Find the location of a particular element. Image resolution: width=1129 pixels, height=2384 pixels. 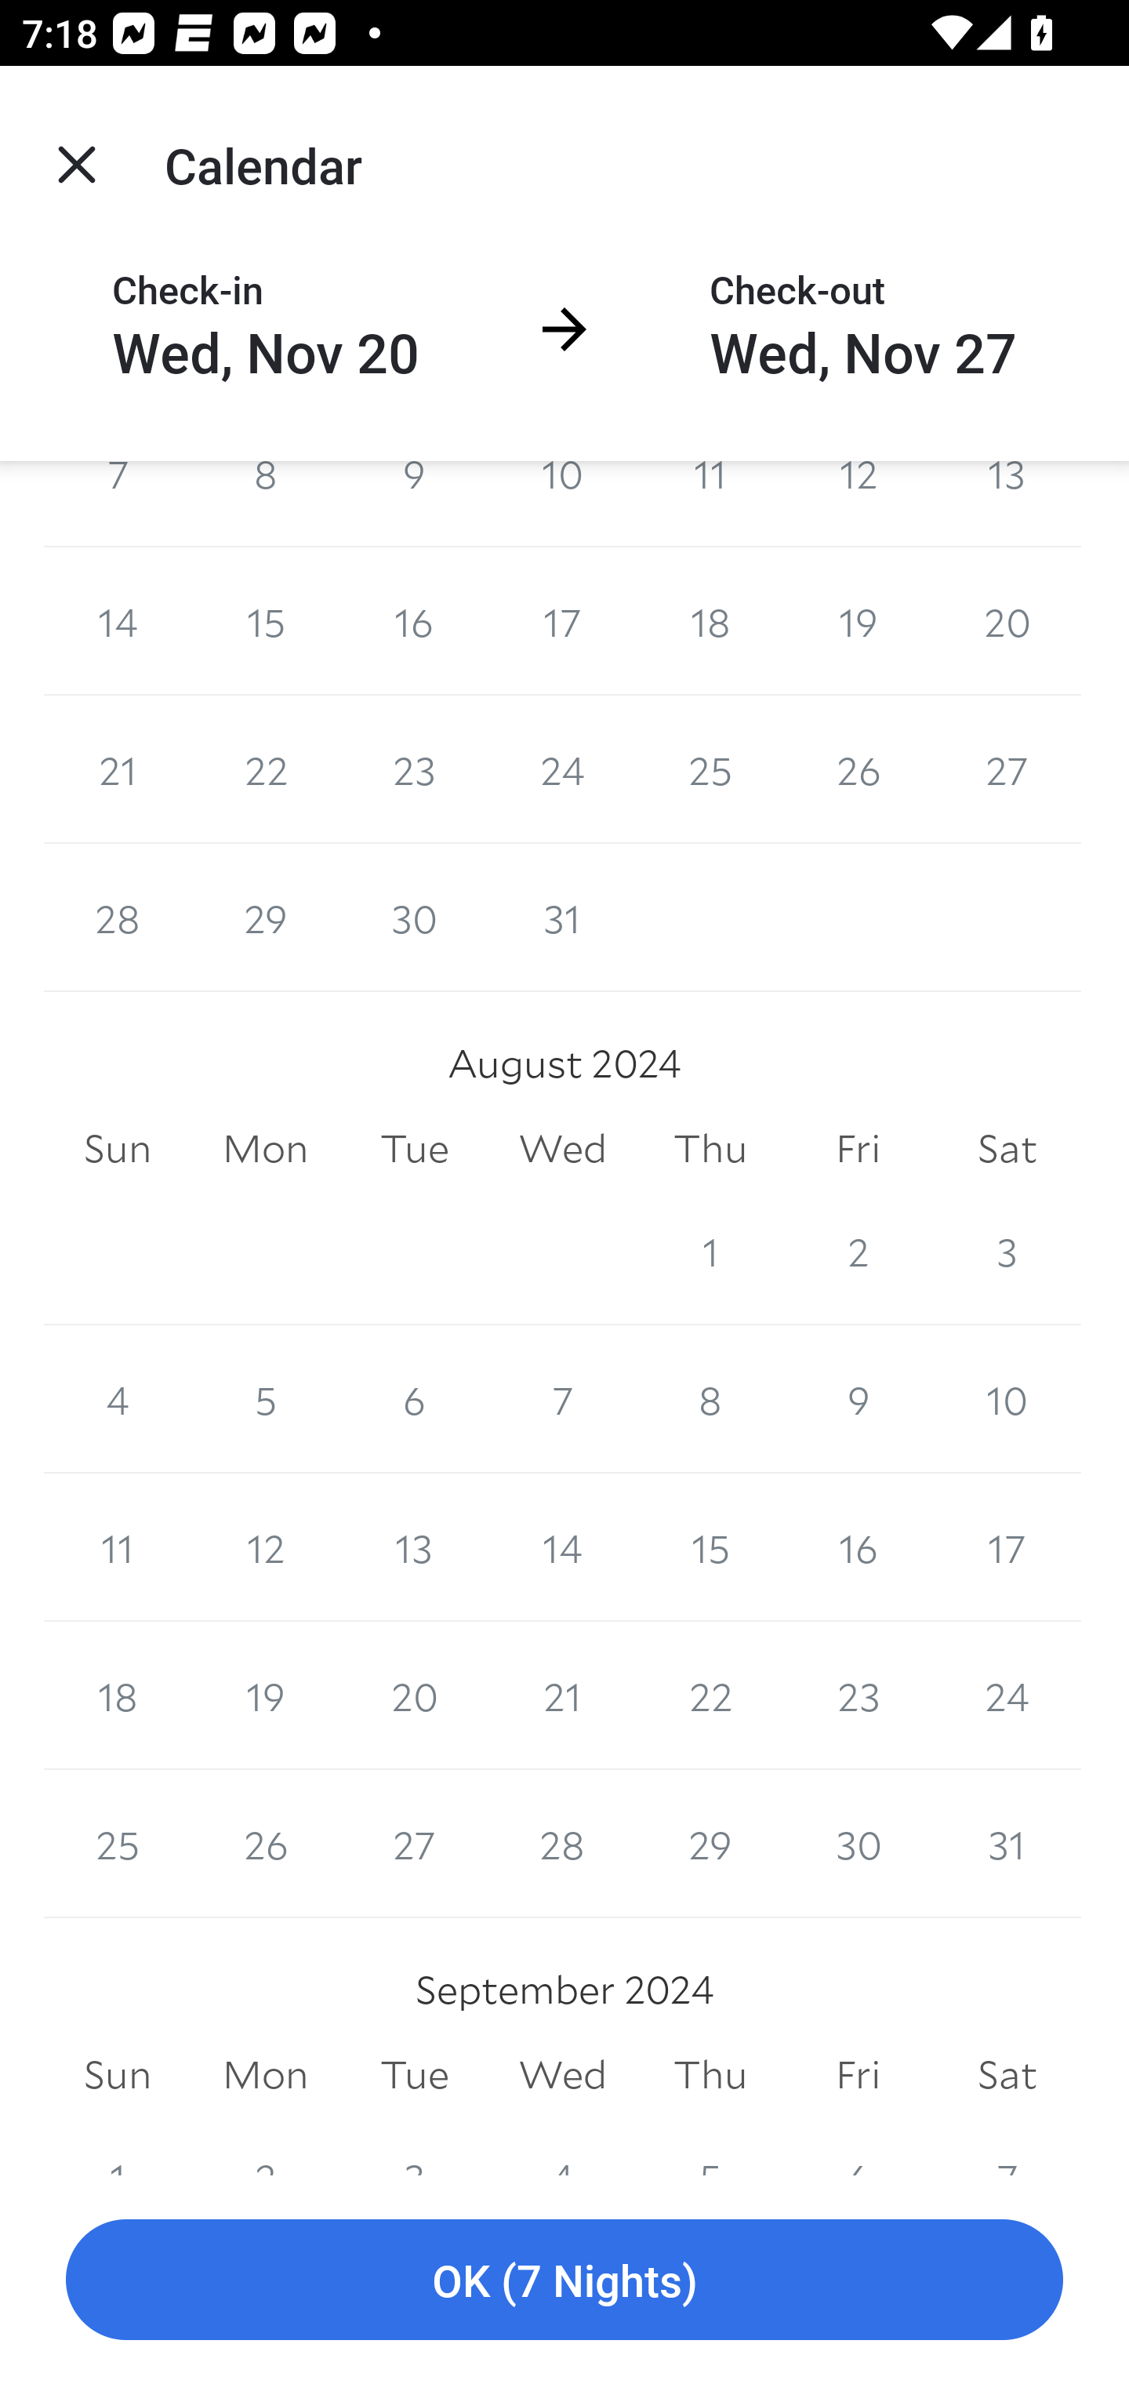

Mon is located at coordinates (265, 1148).